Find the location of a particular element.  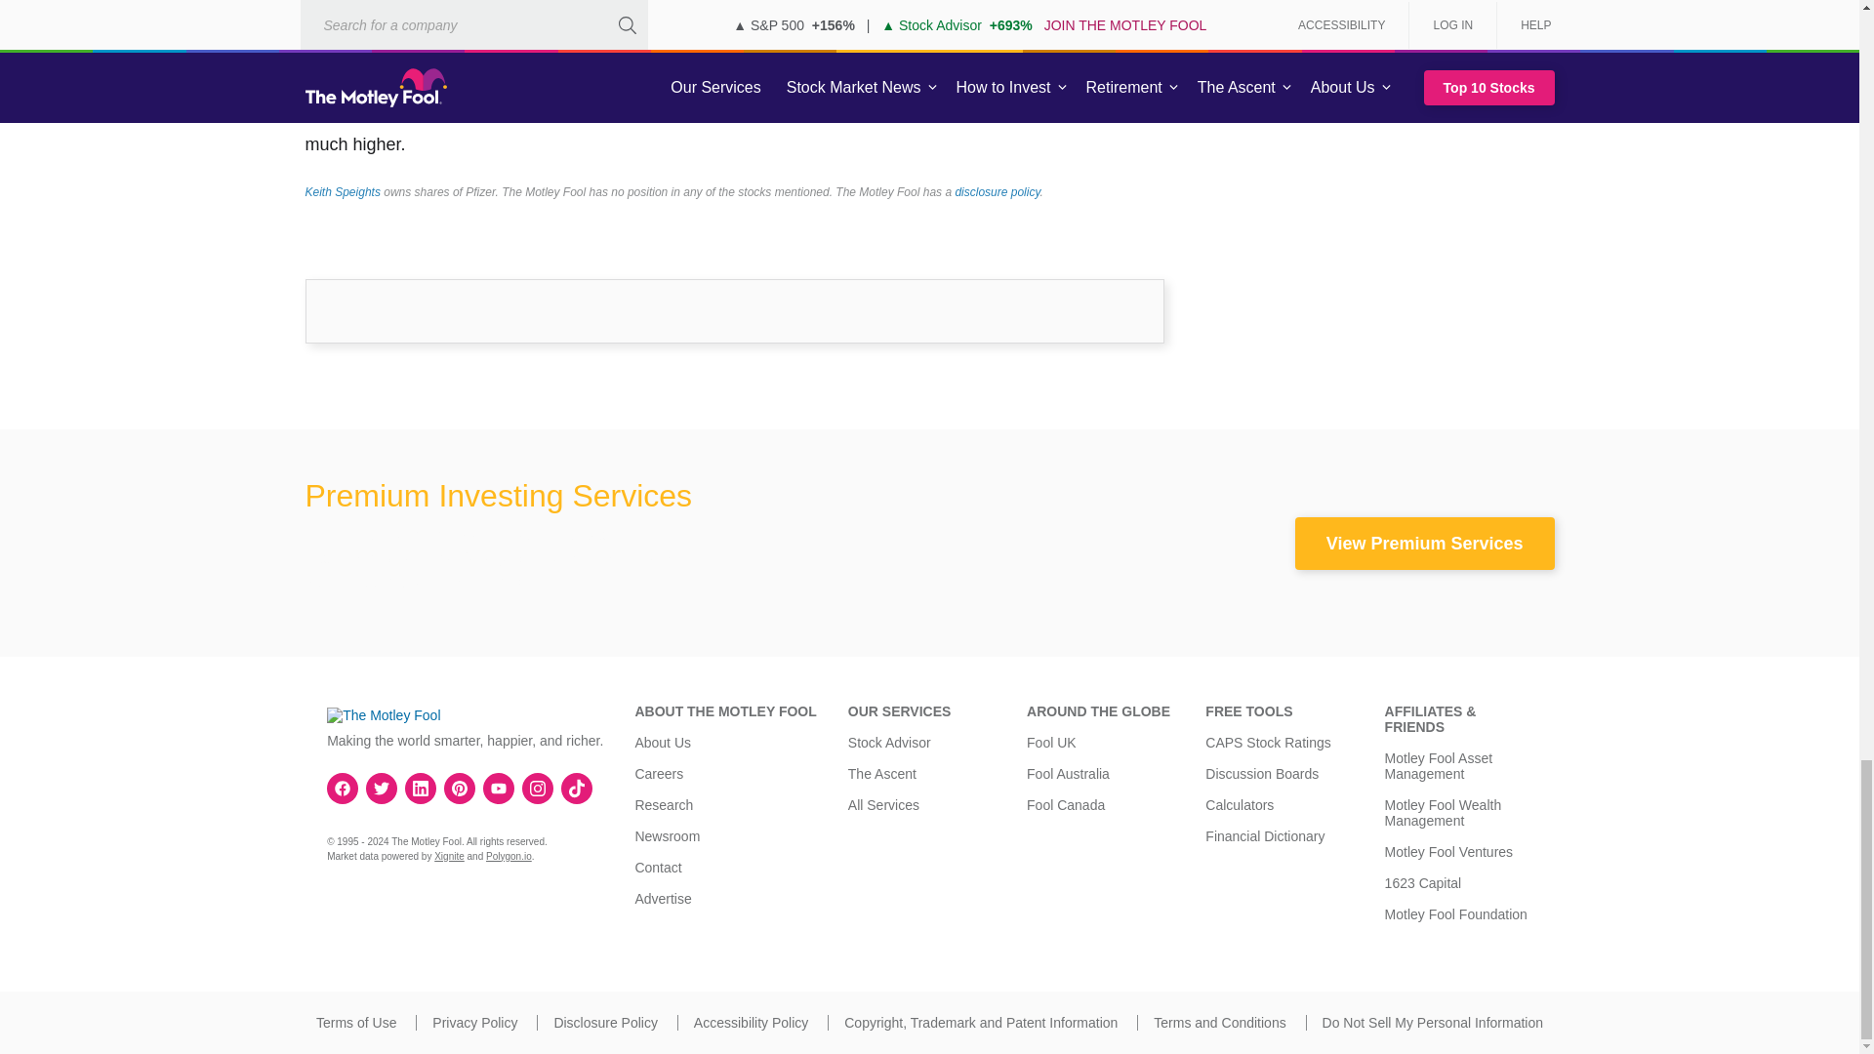

Accessibility Policy is located at coordinates (750, 1023).